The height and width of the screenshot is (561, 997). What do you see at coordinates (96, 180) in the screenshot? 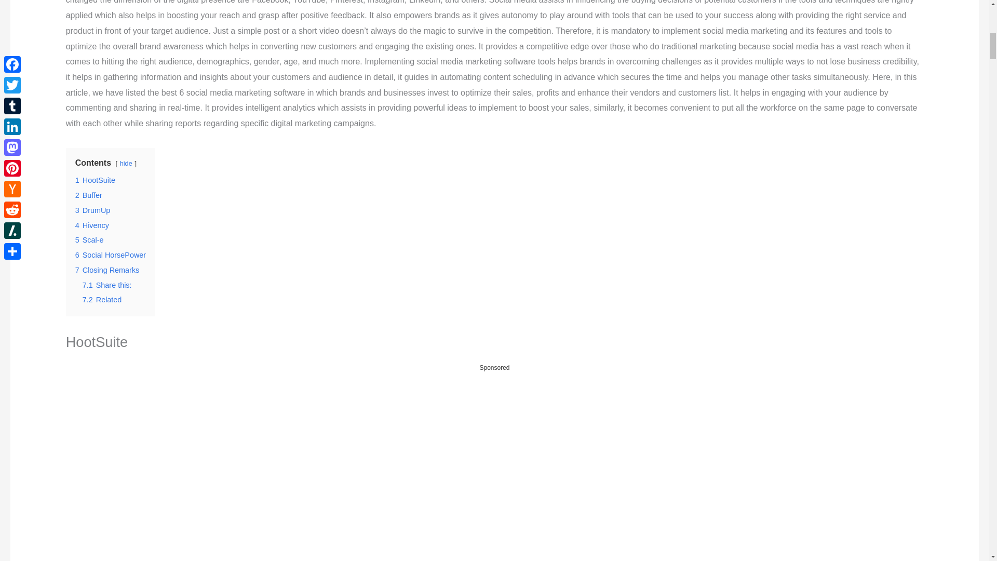
I see `1 HootSuite` at bounding box center [96, 180].